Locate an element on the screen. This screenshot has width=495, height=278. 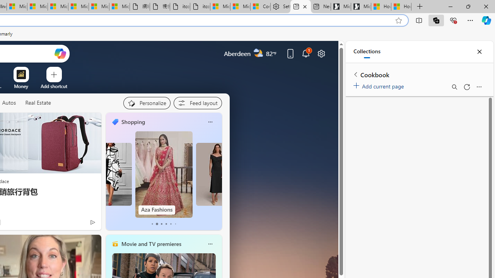
Page settings is located at coordinates (321, 53).